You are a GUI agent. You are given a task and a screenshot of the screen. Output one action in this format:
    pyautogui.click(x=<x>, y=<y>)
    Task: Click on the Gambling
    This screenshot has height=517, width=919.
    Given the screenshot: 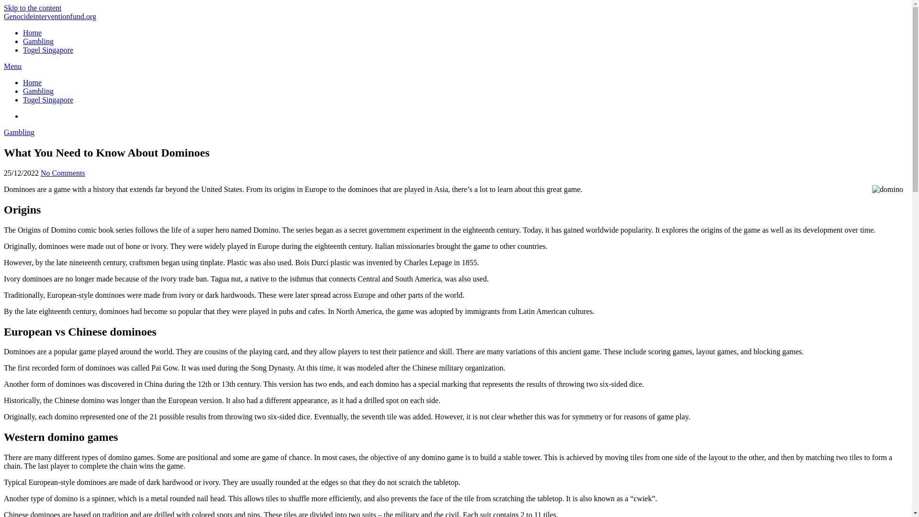 What is the action you would take?
    pyautogui.click(x=38, y=41)
    